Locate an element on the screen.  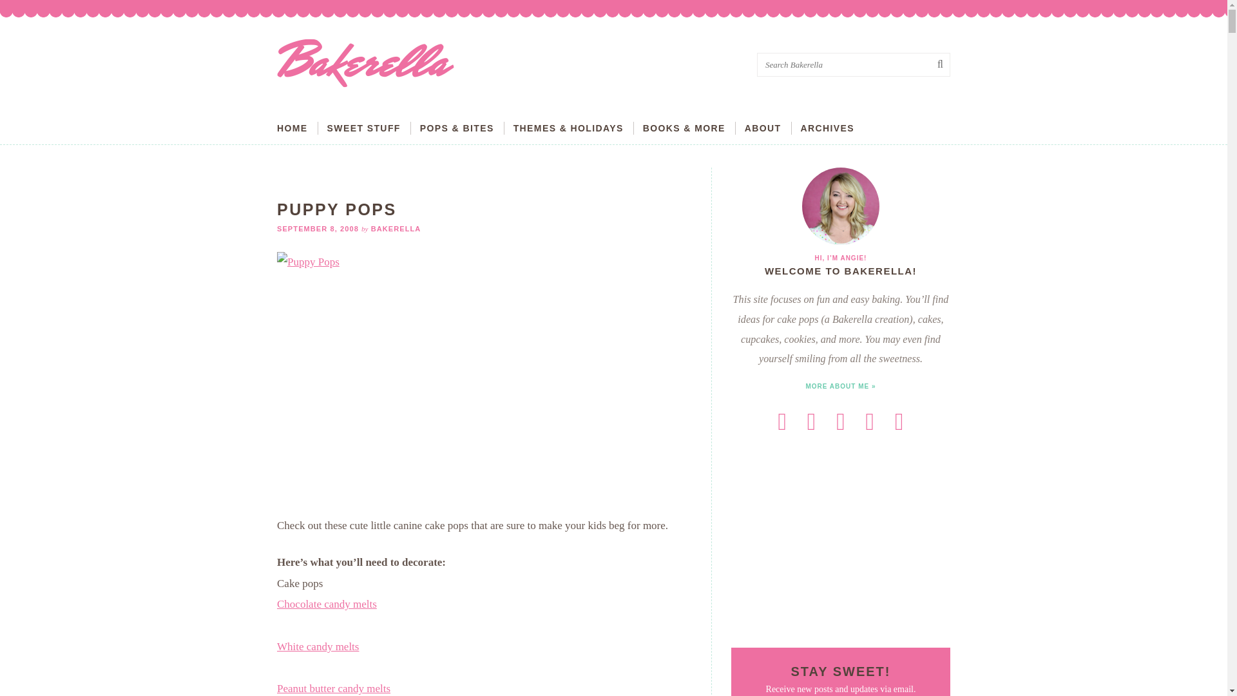
RSS is located at coordinates (782, 421).